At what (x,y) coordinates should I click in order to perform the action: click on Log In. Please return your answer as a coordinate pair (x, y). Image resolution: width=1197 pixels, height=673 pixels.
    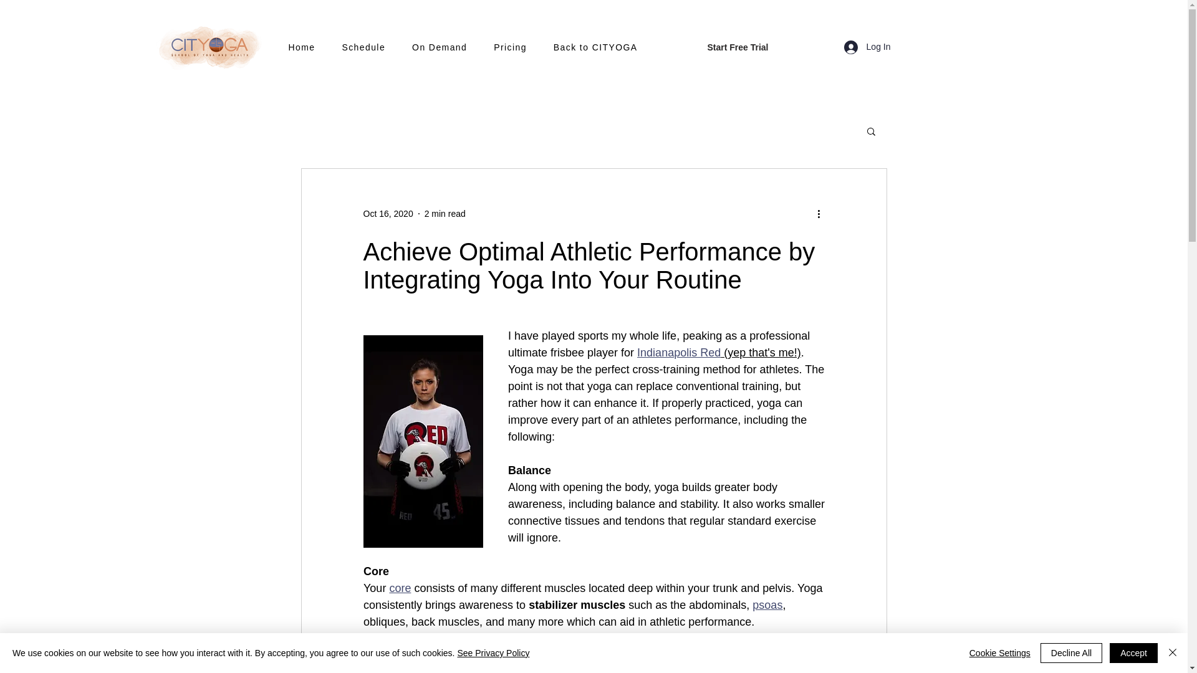
    Looking at the image, I should click on (868, 46).